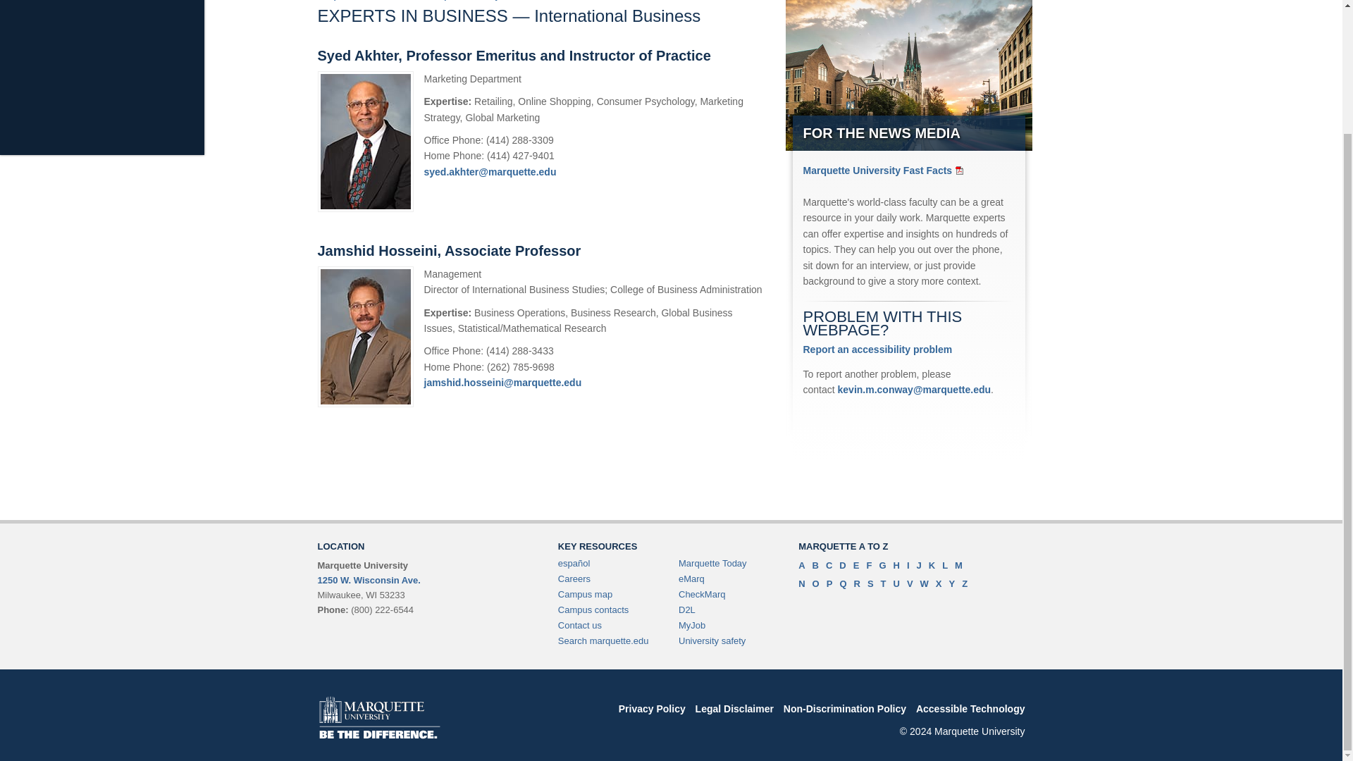 This screenshot has height=761, width=1353. What do you see at coordinates (402, 0) in the screenshot?
I see `News Center` at bounding box center [402, 0].